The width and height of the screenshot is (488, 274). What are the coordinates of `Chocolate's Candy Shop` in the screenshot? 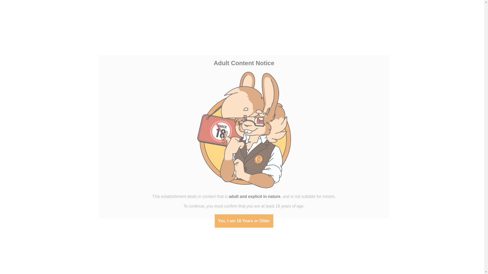 It's located at (38, 18).